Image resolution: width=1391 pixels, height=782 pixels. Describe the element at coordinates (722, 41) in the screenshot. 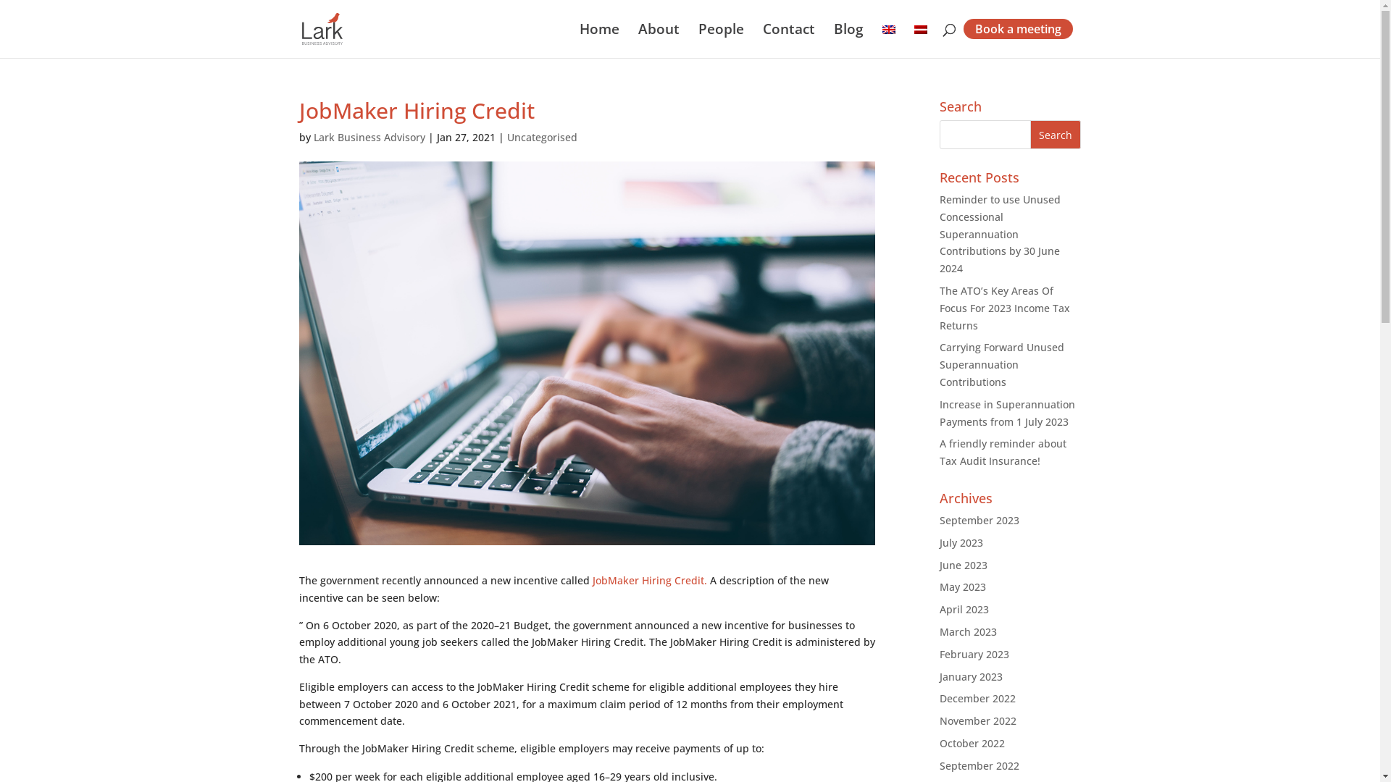

I see `People` at that location.